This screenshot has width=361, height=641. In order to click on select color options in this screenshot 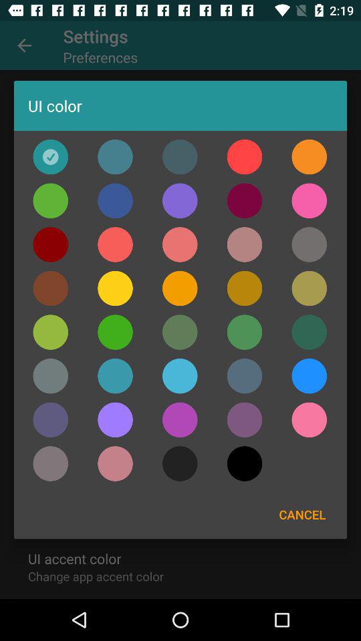, I will do `click(309, 244)`.